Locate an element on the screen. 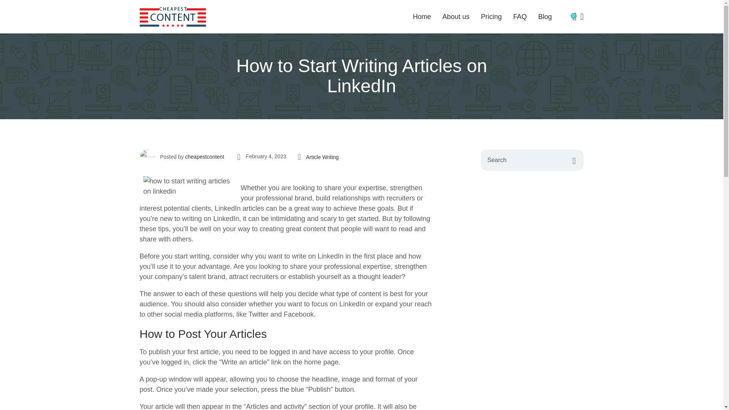 This screenshot has height=410, width=729. FAQ is located at coordinates (519, 16).